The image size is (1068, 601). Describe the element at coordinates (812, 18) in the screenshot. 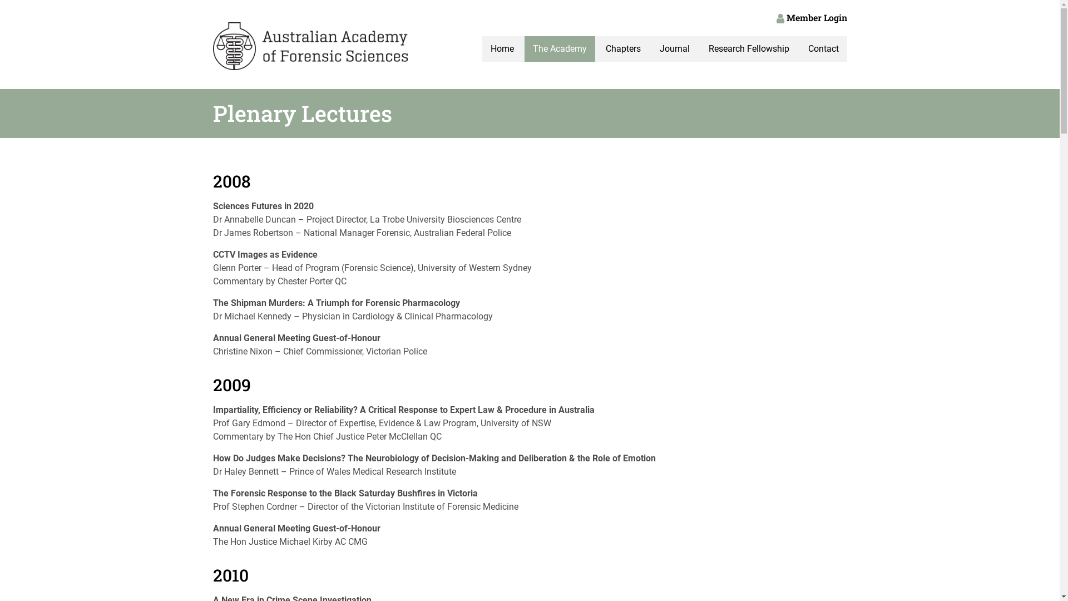

I see `Member Login` at that location.